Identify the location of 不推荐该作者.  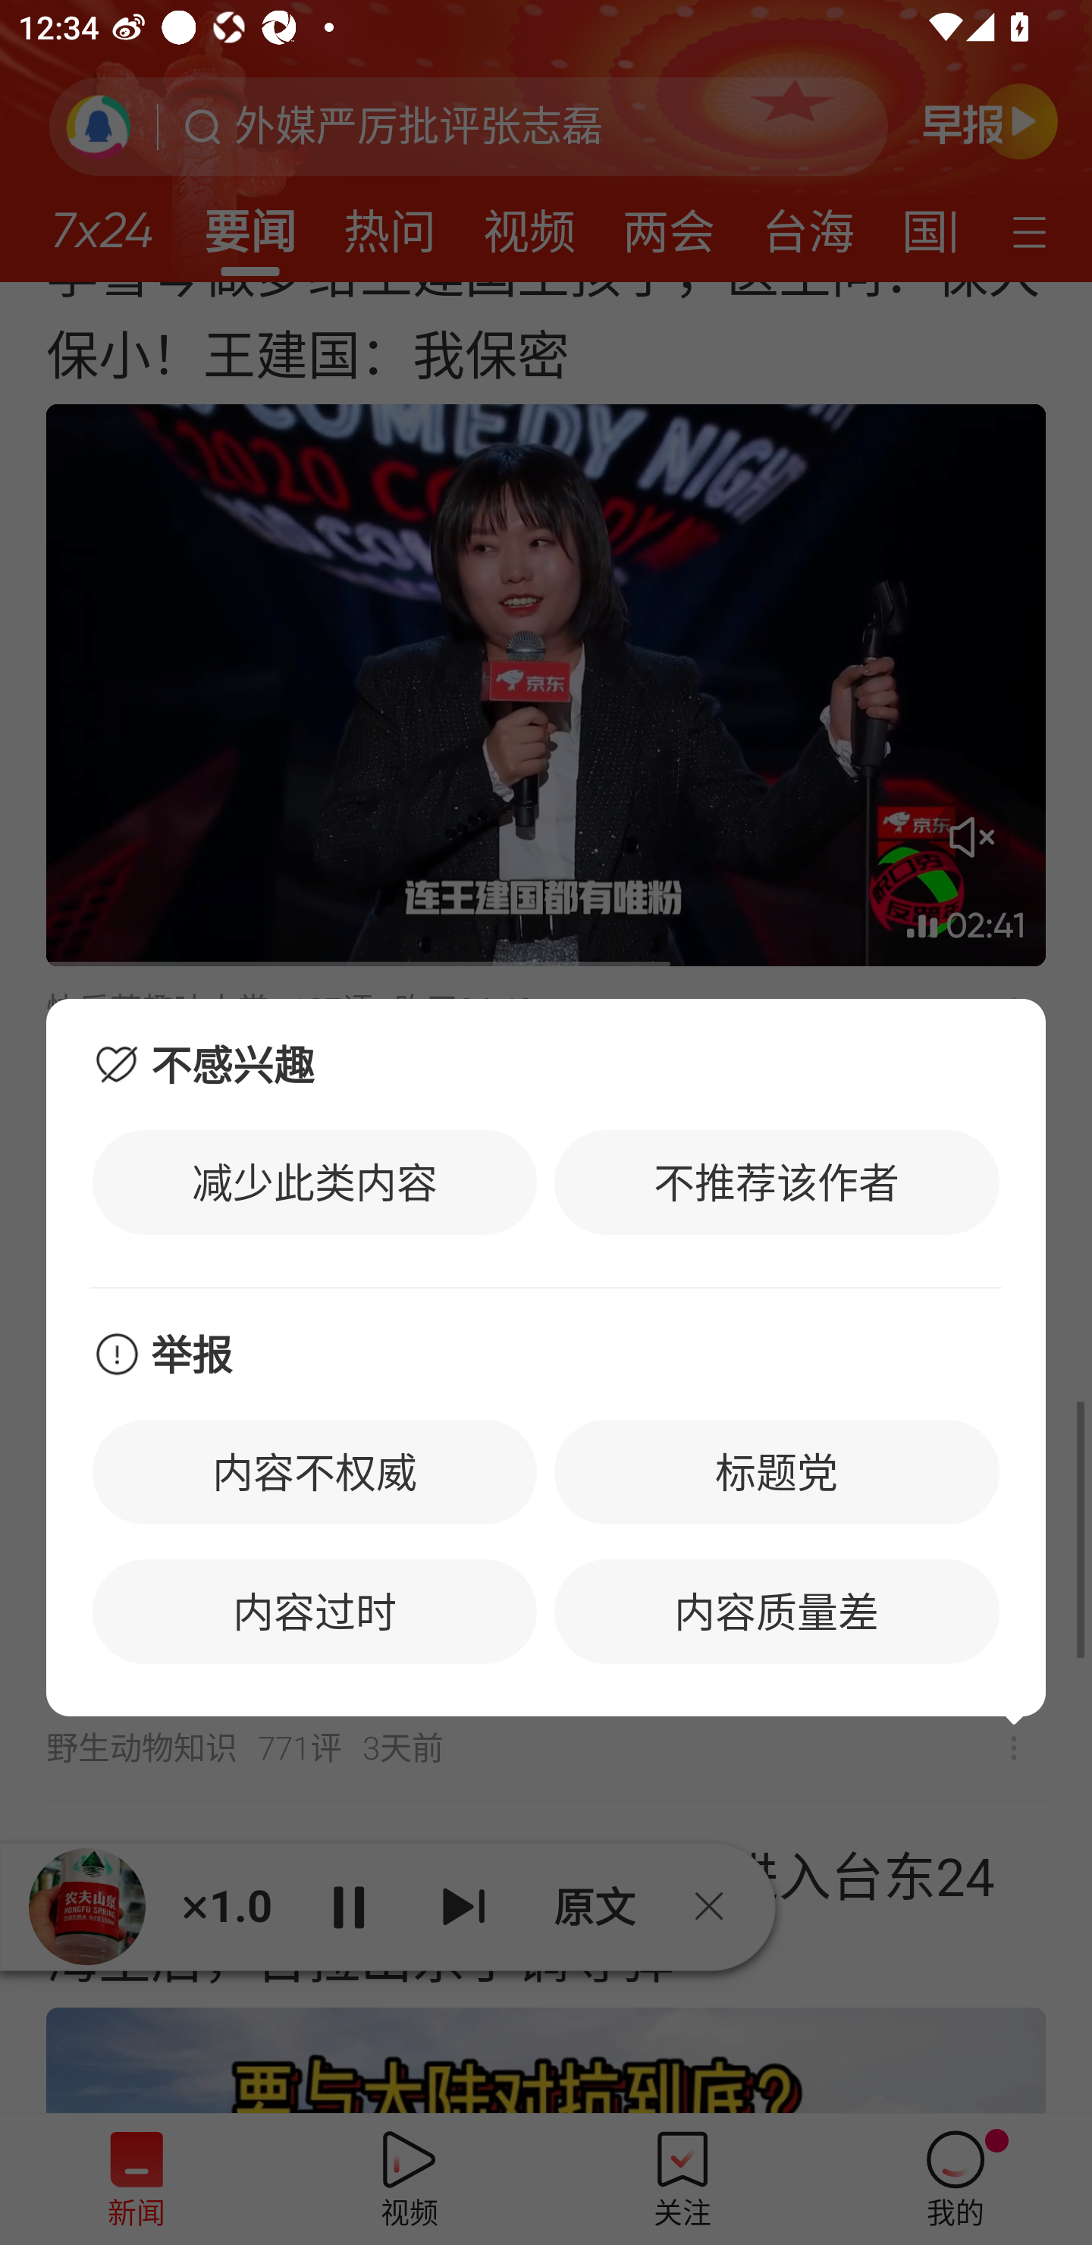
(777, 1182).